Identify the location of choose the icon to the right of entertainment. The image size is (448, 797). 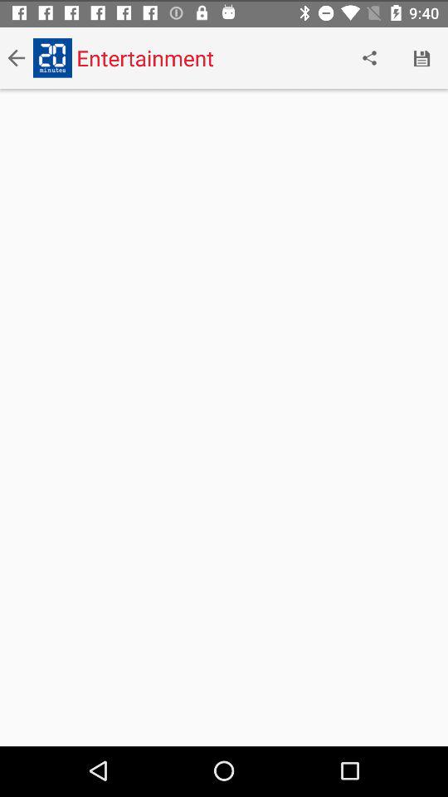
(368, 56).